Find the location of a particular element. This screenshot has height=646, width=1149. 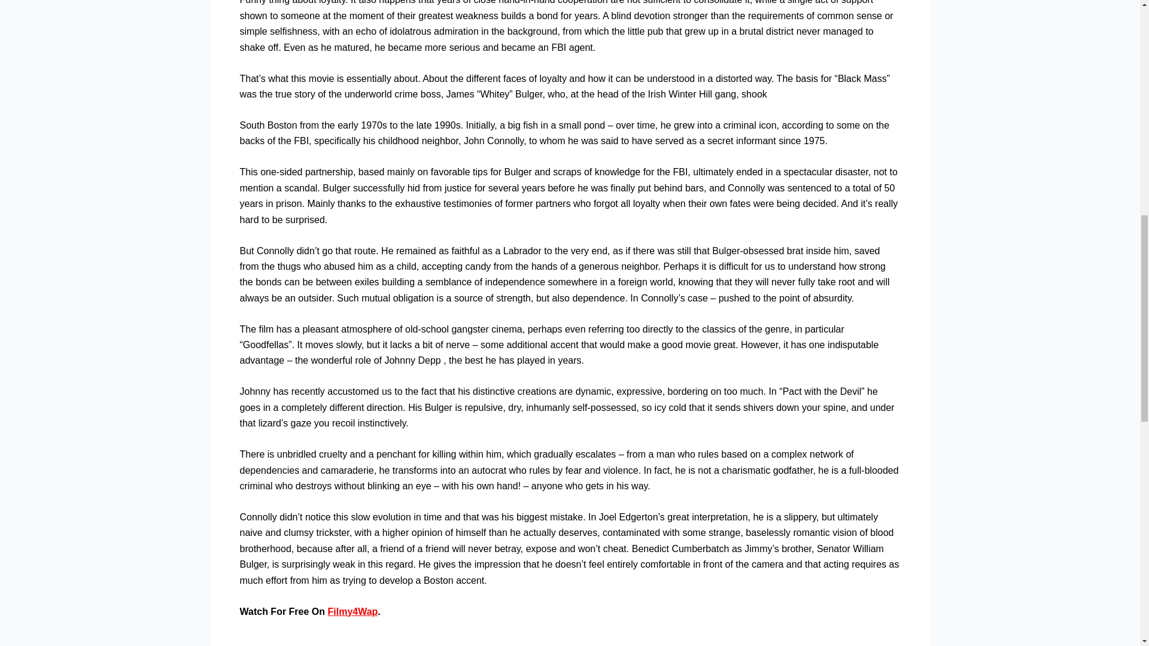

Filmy4Wap is located at coordinates (352, 611).